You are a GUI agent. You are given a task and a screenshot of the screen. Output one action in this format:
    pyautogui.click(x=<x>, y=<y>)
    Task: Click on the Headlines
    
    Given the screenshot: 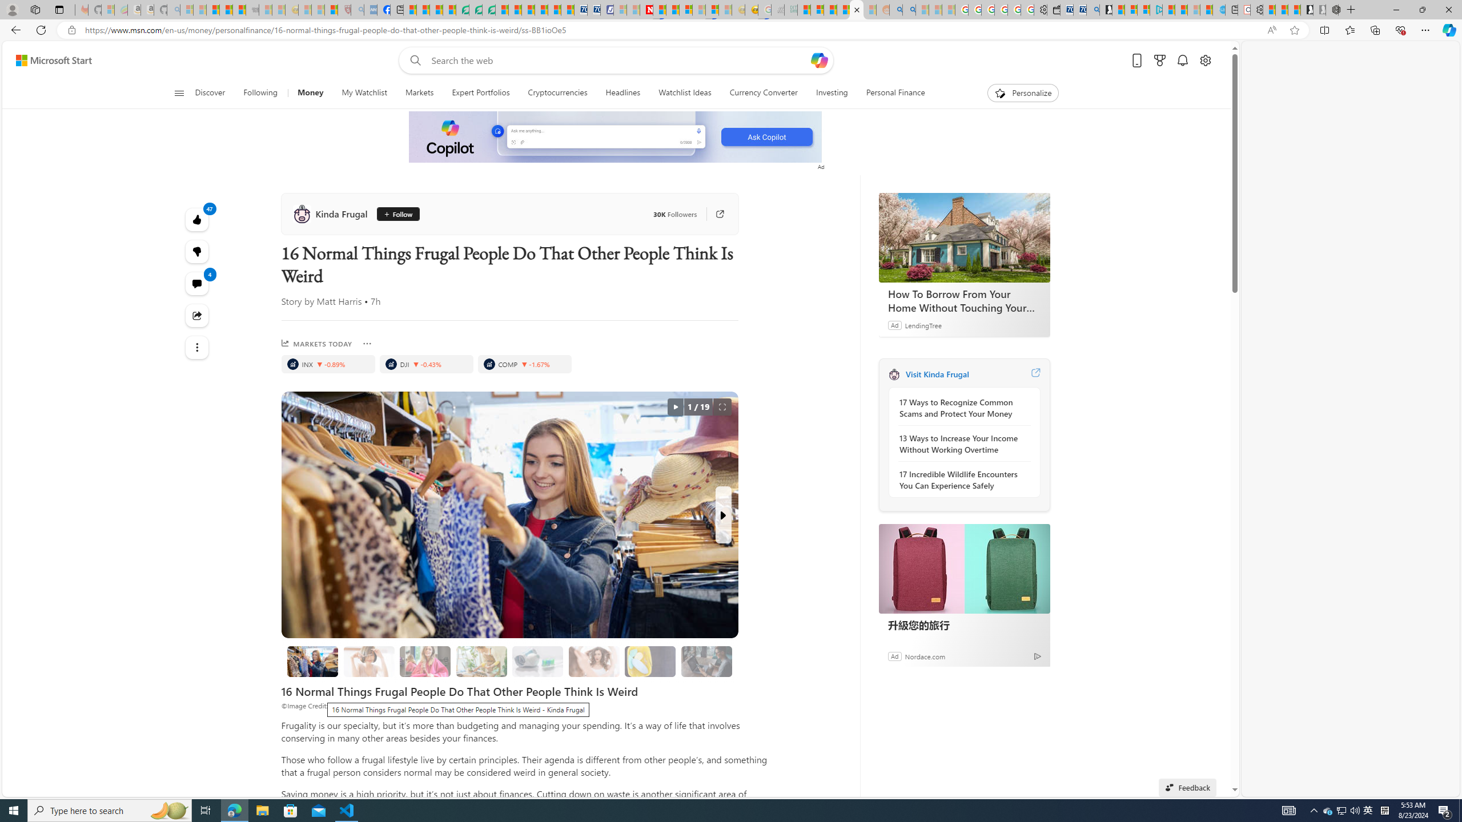 What is the action you would take?
    pyautogui.click(x=624, y=93)
    